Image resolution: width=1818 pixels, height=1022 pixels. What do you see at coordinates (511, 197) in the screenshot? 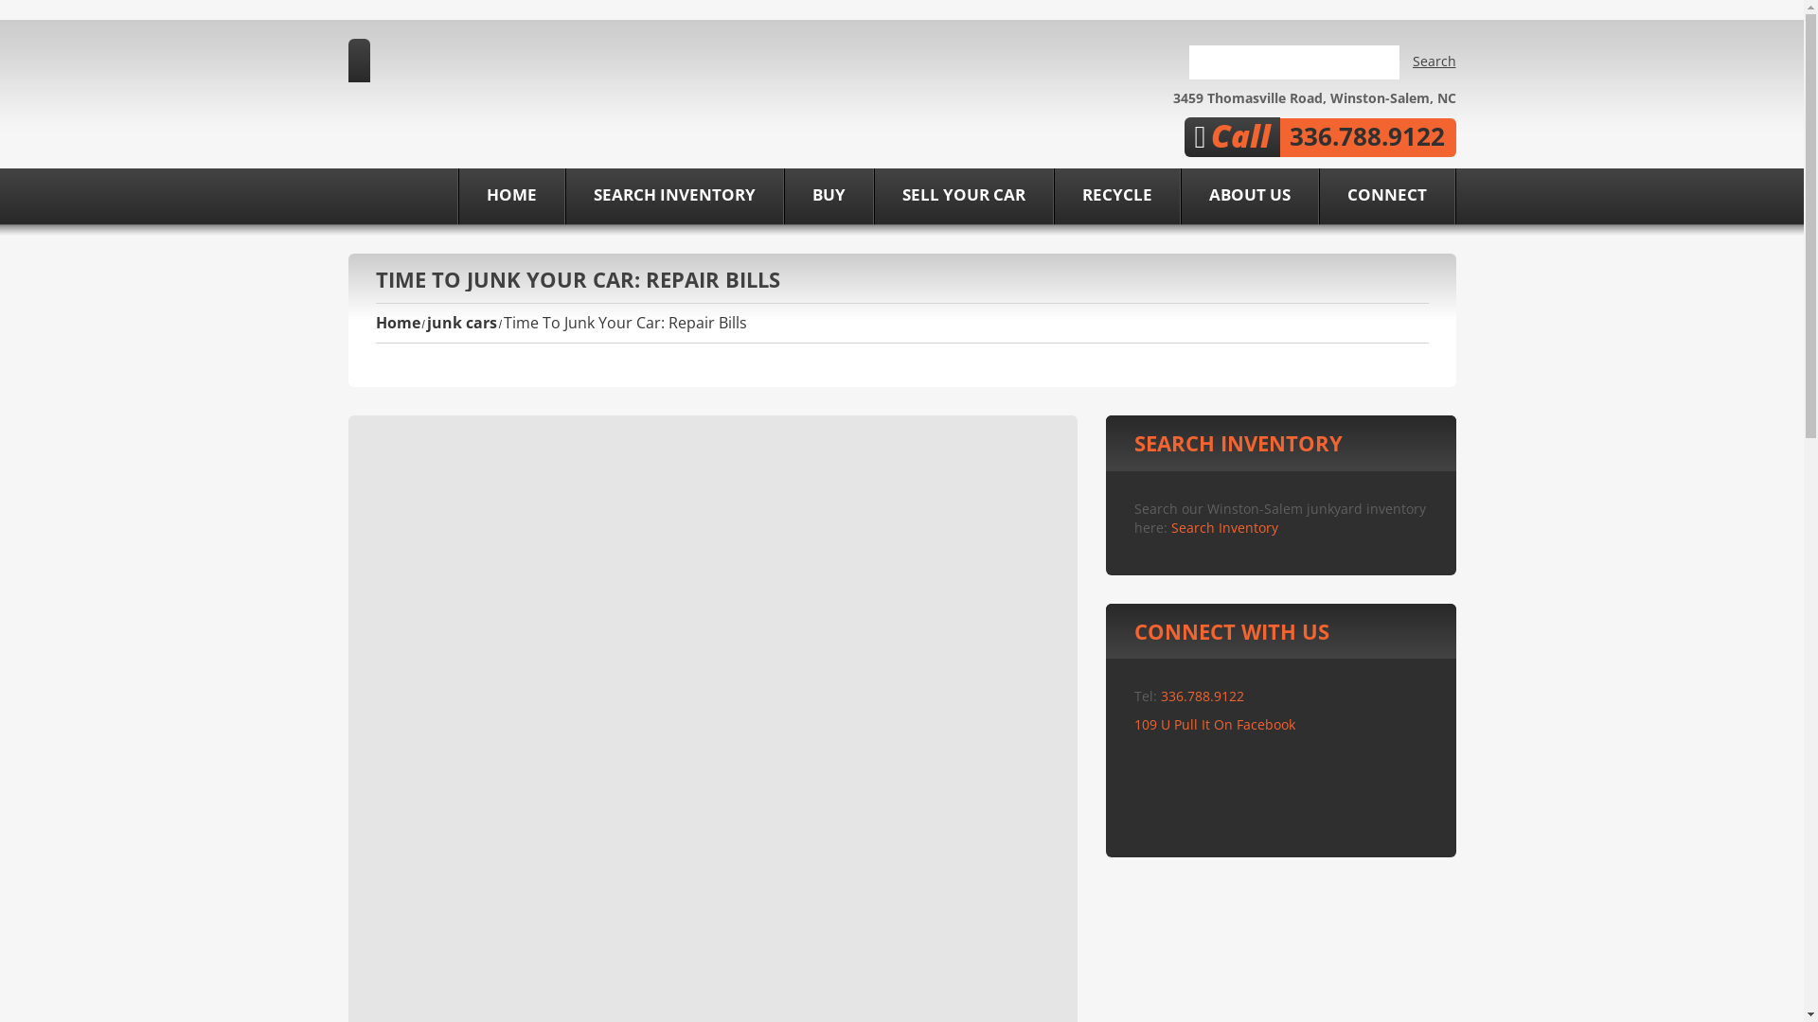
I see `HOME` at bounding box center [511, 197].